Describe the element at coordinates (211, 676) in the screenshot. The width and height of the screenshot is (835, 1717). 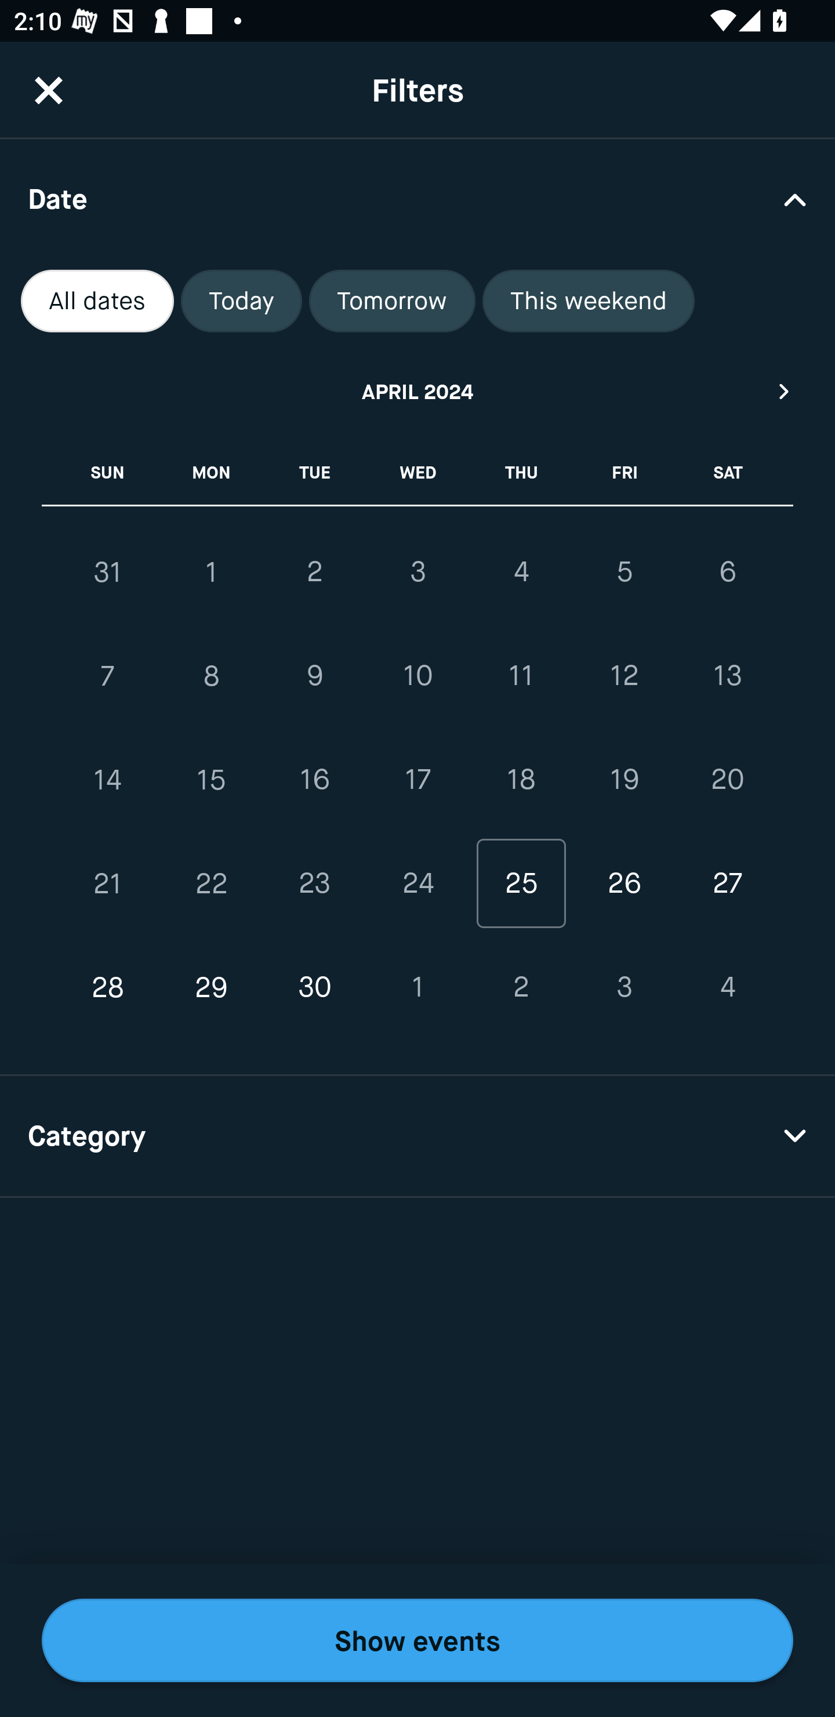
I see `8` at that location.